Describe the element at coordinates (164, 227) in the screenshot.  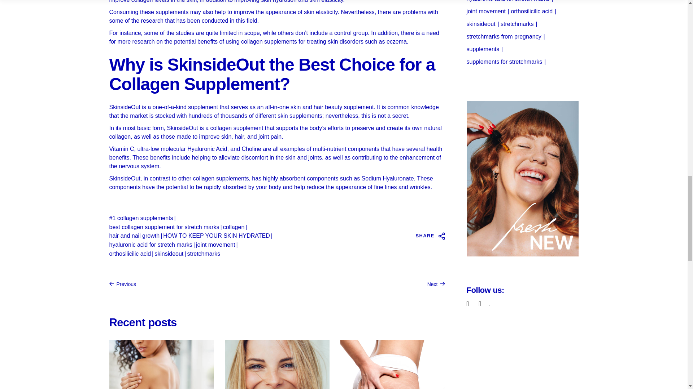
I see `best collagen supplement for stretch marks` at that location.